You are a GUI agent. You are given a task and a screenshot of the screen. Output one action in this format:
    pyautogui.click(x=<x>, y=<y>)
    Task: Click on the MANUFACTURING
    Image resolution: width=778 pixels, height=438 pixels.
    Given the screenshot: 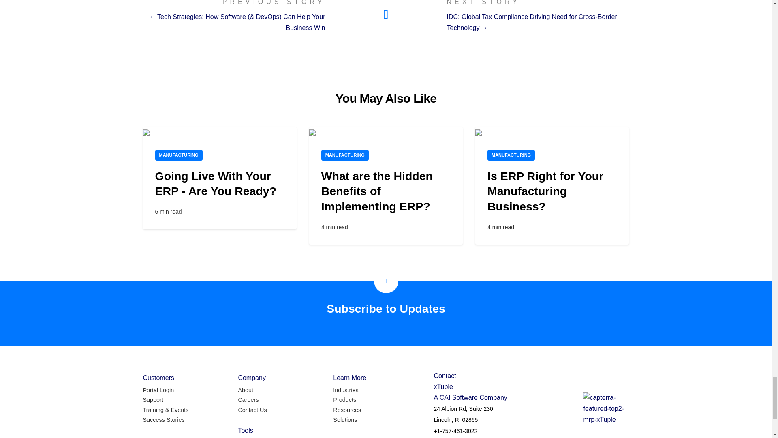 What is the action you would take?
    pyautogui.click(x=511, y=155)
    